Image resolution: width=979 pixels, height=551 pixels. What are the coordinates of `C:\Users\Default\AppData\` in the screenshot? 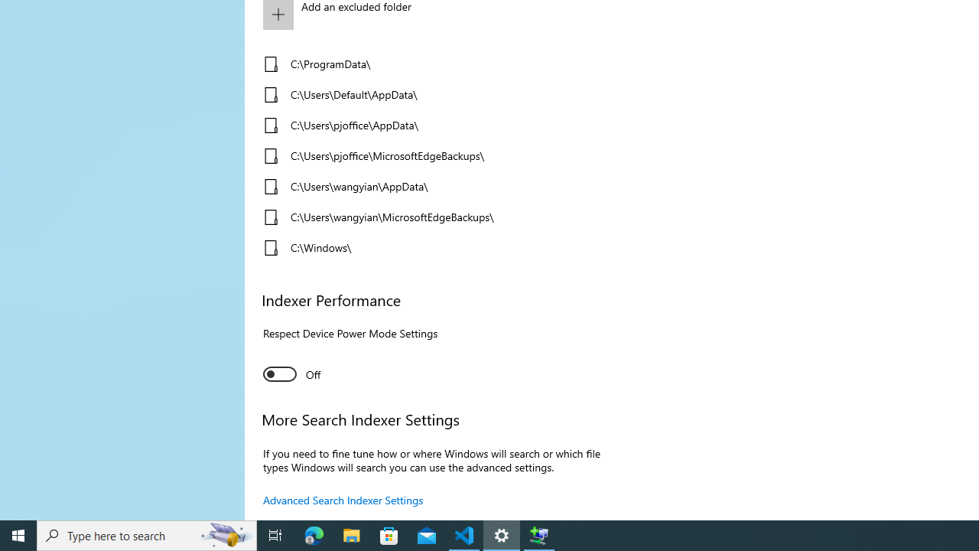 It's located at (431, 95).